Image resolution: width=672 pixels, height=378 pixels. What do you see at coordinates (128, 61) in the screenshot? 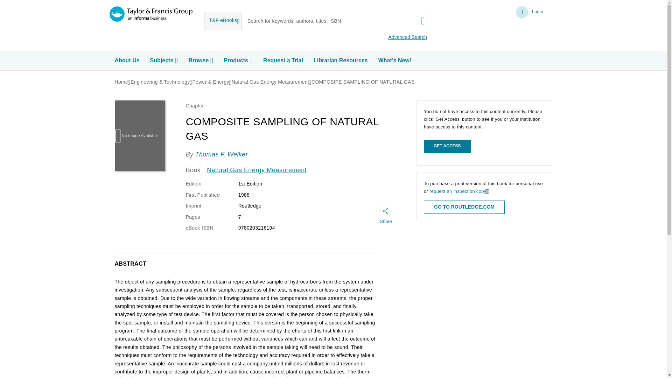
I see `About Us` at bounding box center [128, 61].